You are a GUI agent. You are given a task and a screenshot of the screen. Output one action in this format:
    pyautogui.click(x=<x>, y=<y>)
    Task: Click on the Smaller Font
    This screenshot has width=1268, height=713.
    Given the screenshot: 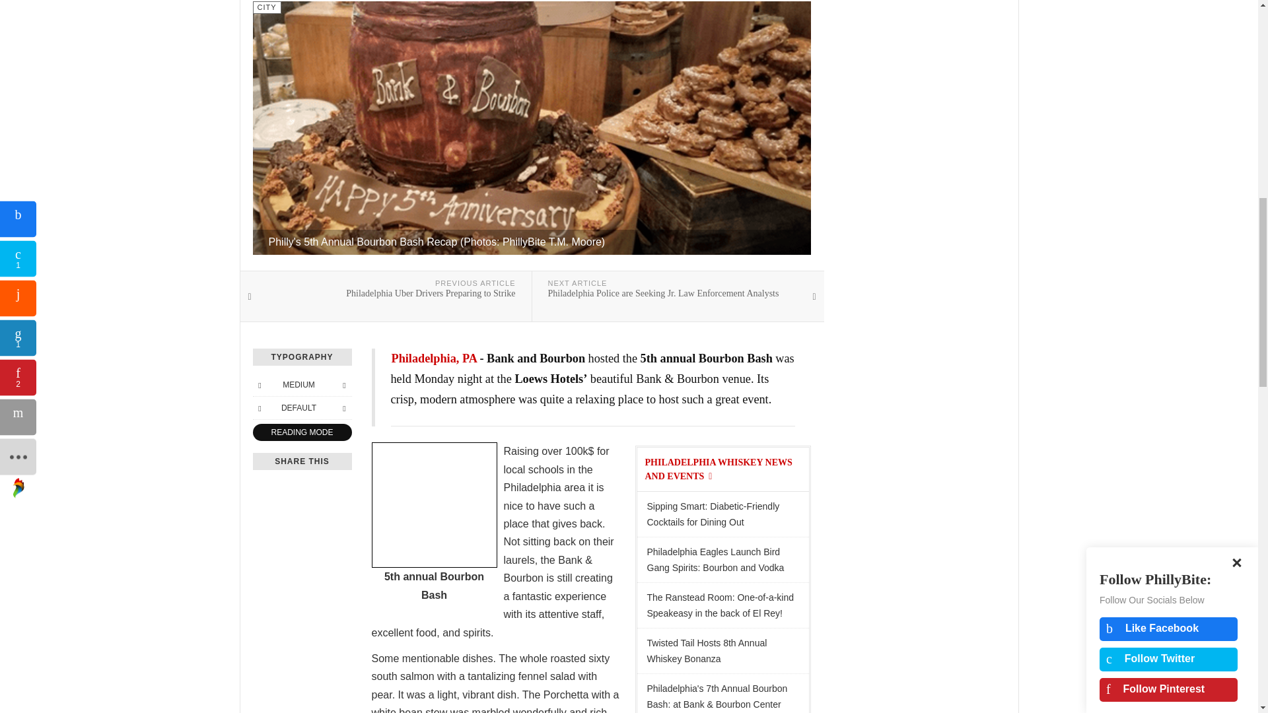 What is the action you would take?
    pyautogui.click(x=259, y=385)
    